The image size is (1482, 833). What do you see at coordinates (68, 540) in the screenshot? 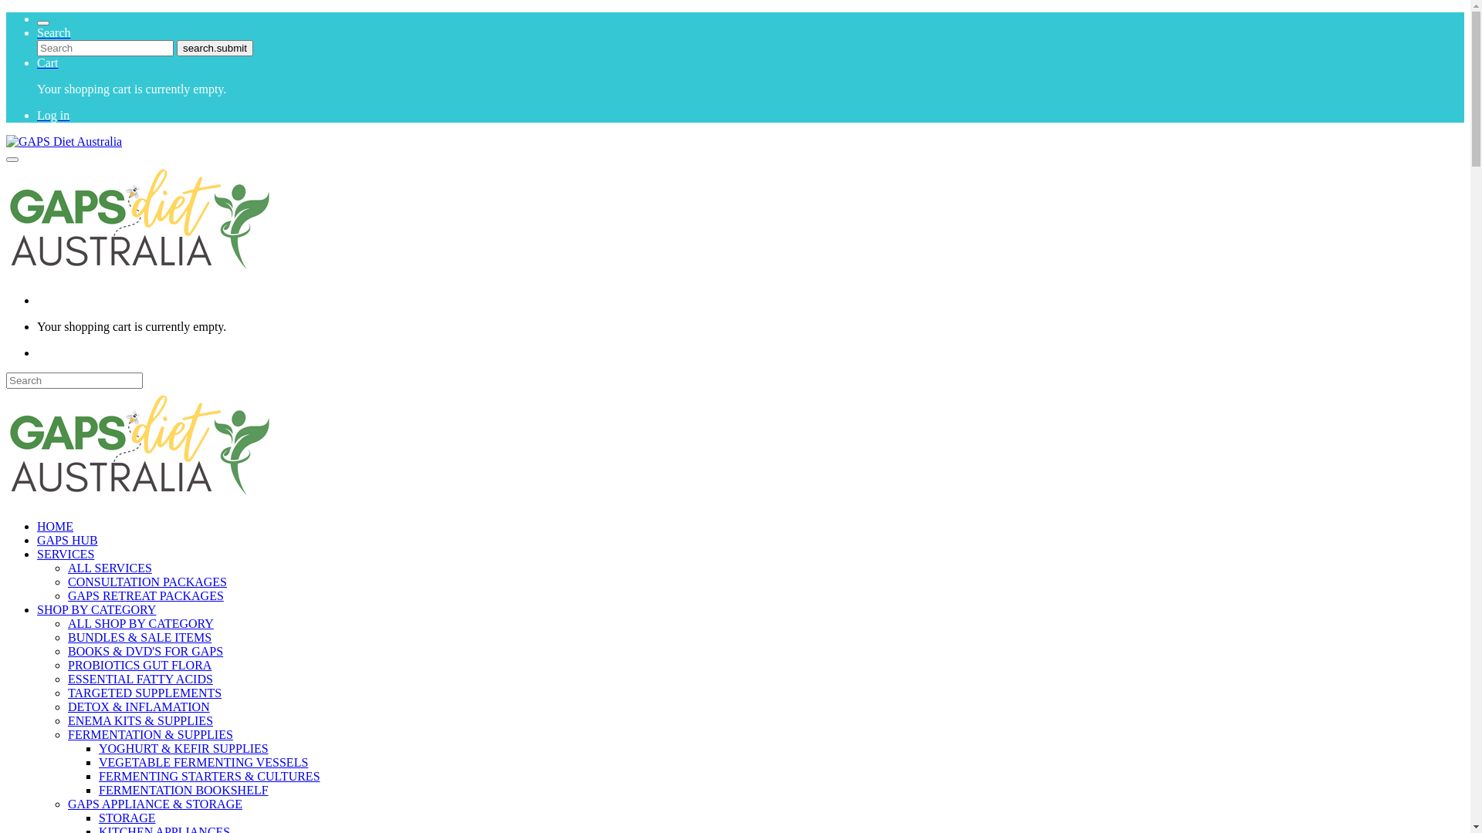
I see `GAPS HUB` at bounding box center [68, 540].